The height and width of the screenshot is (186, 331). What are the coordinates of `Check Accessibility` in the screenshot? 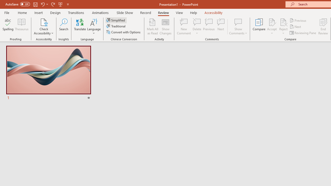 It's located at (44, 26).